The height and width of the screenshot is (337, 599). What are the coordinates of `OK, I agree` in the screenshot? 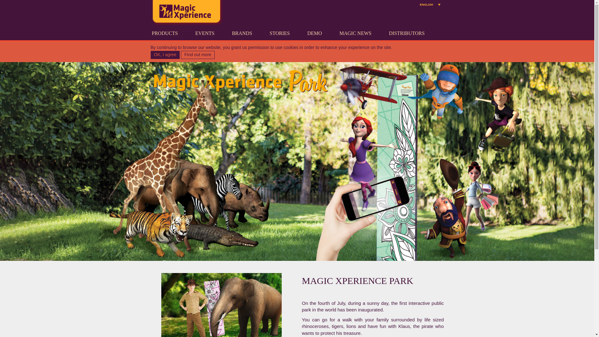 It's located at (165, 55).